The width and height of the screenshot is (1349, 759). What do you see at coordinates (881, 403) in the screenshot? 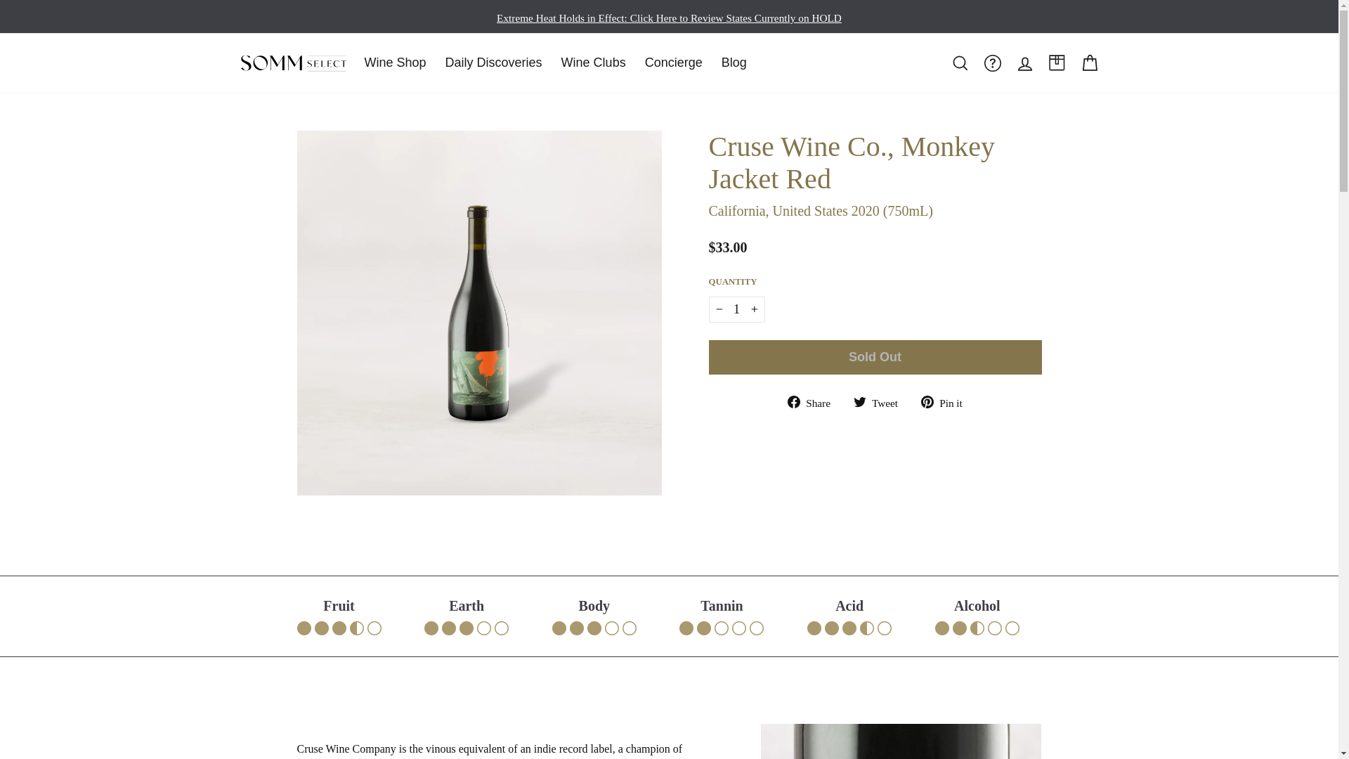
I see `Tweet on Twitter` at bounding box center [881, 403].